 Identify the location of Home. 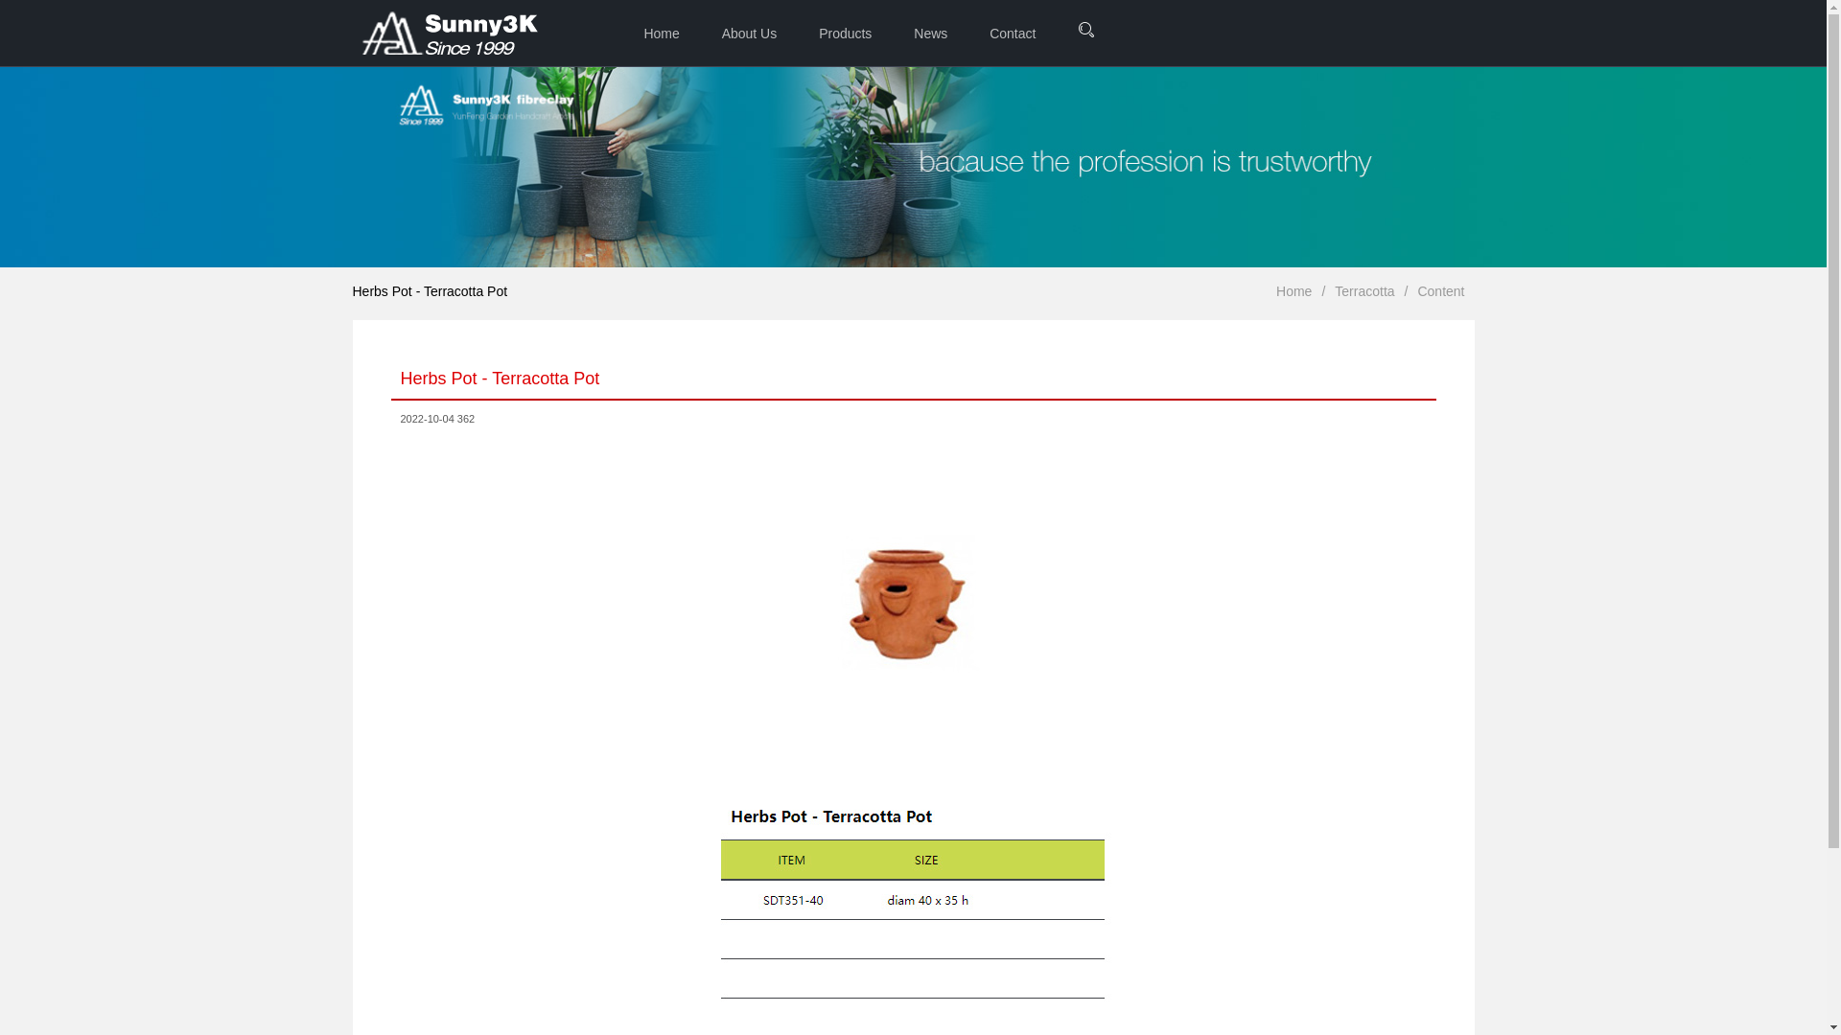
(1294, 291).